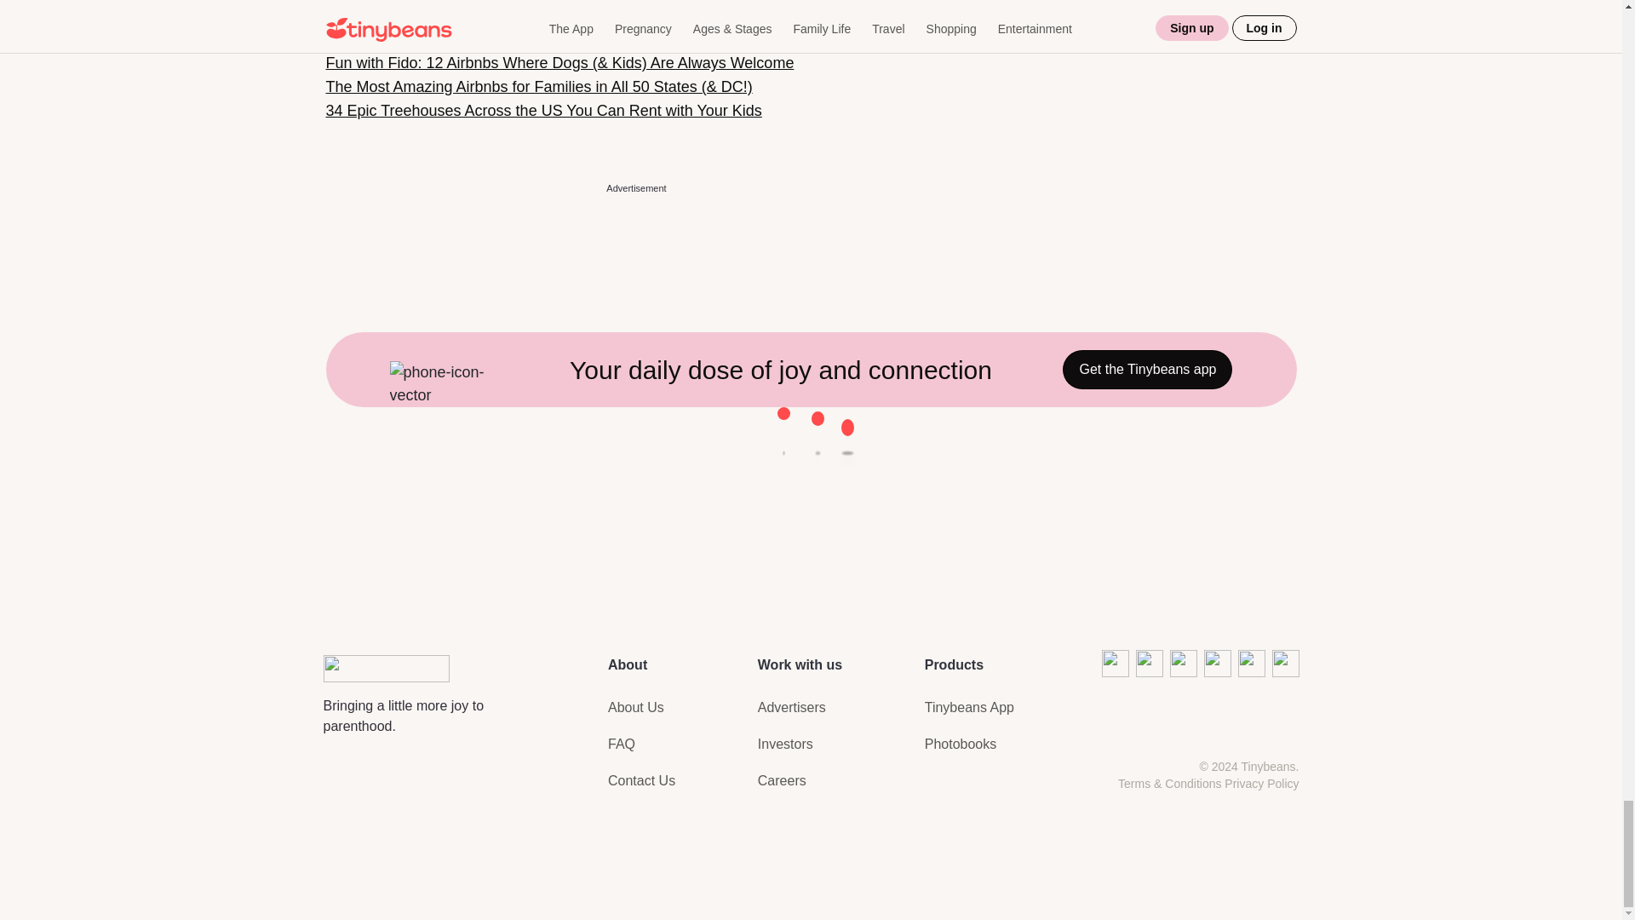  I want to click on Get the Tinybeans app, so click(1148, 370).